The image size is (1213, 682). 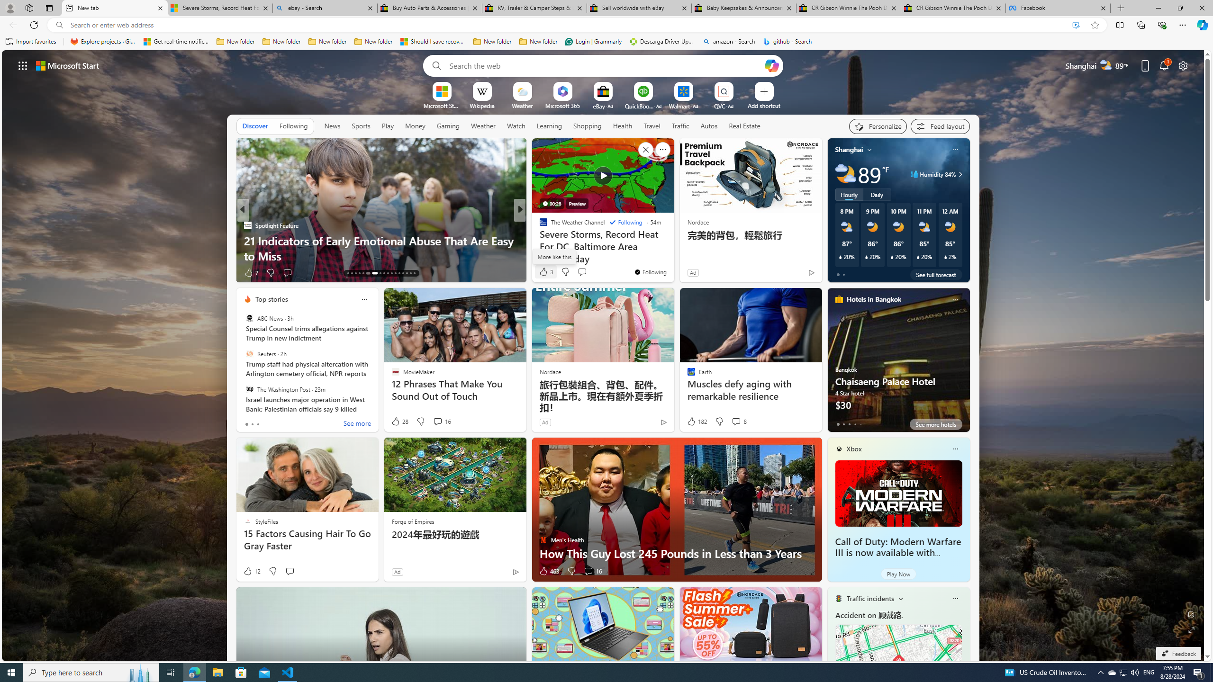 I want to click on AutomationID: tab-21, so click(x=384, y=273).